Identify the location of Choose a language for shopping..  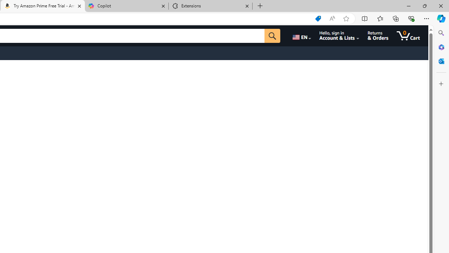
(301, 36).